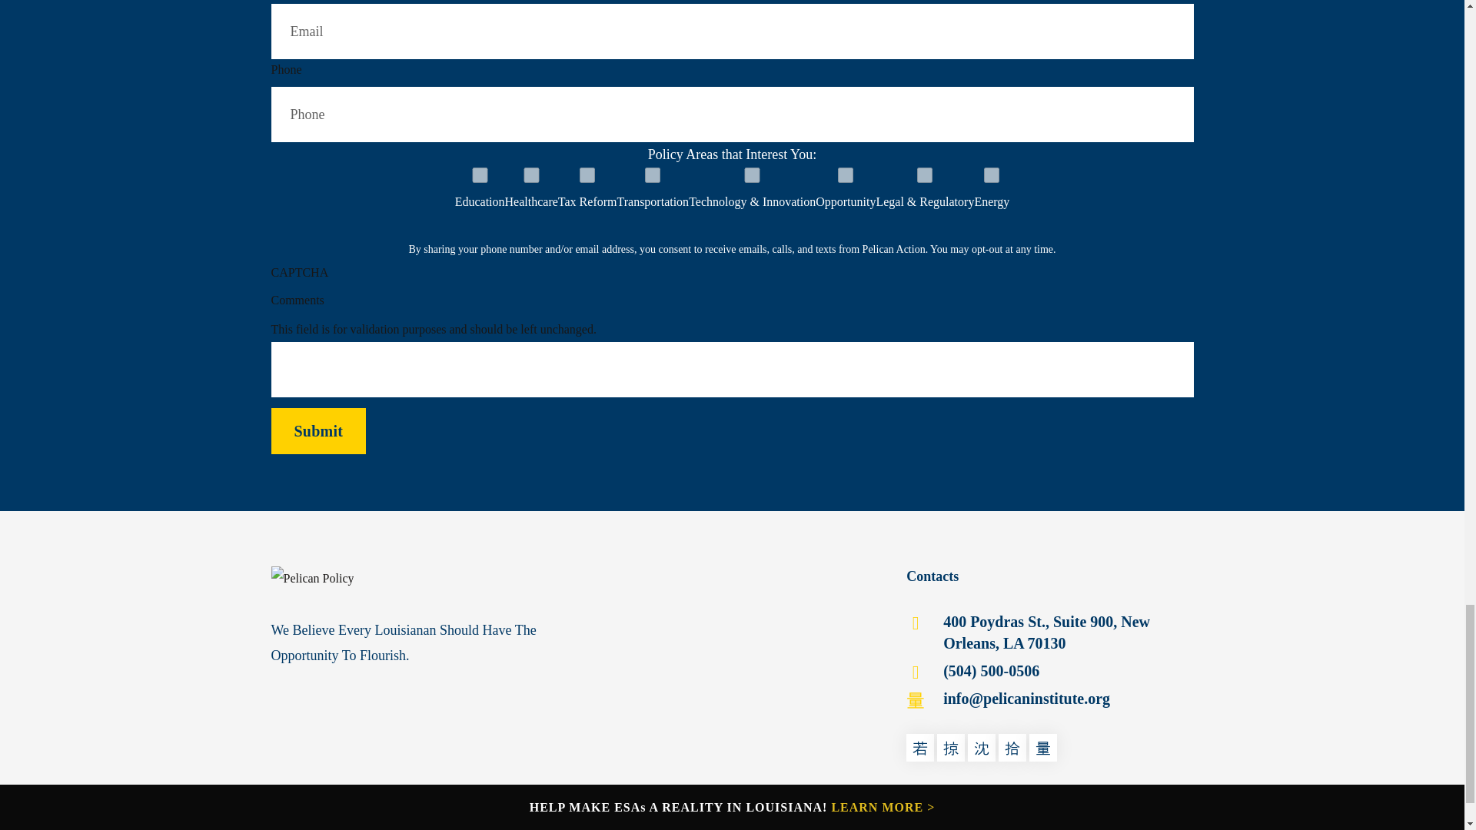 The width and height of the screenshot is (1476, 830). Describe the element at coordinates (846, 175) in the screenshot. I see `Opportunity` at that location.